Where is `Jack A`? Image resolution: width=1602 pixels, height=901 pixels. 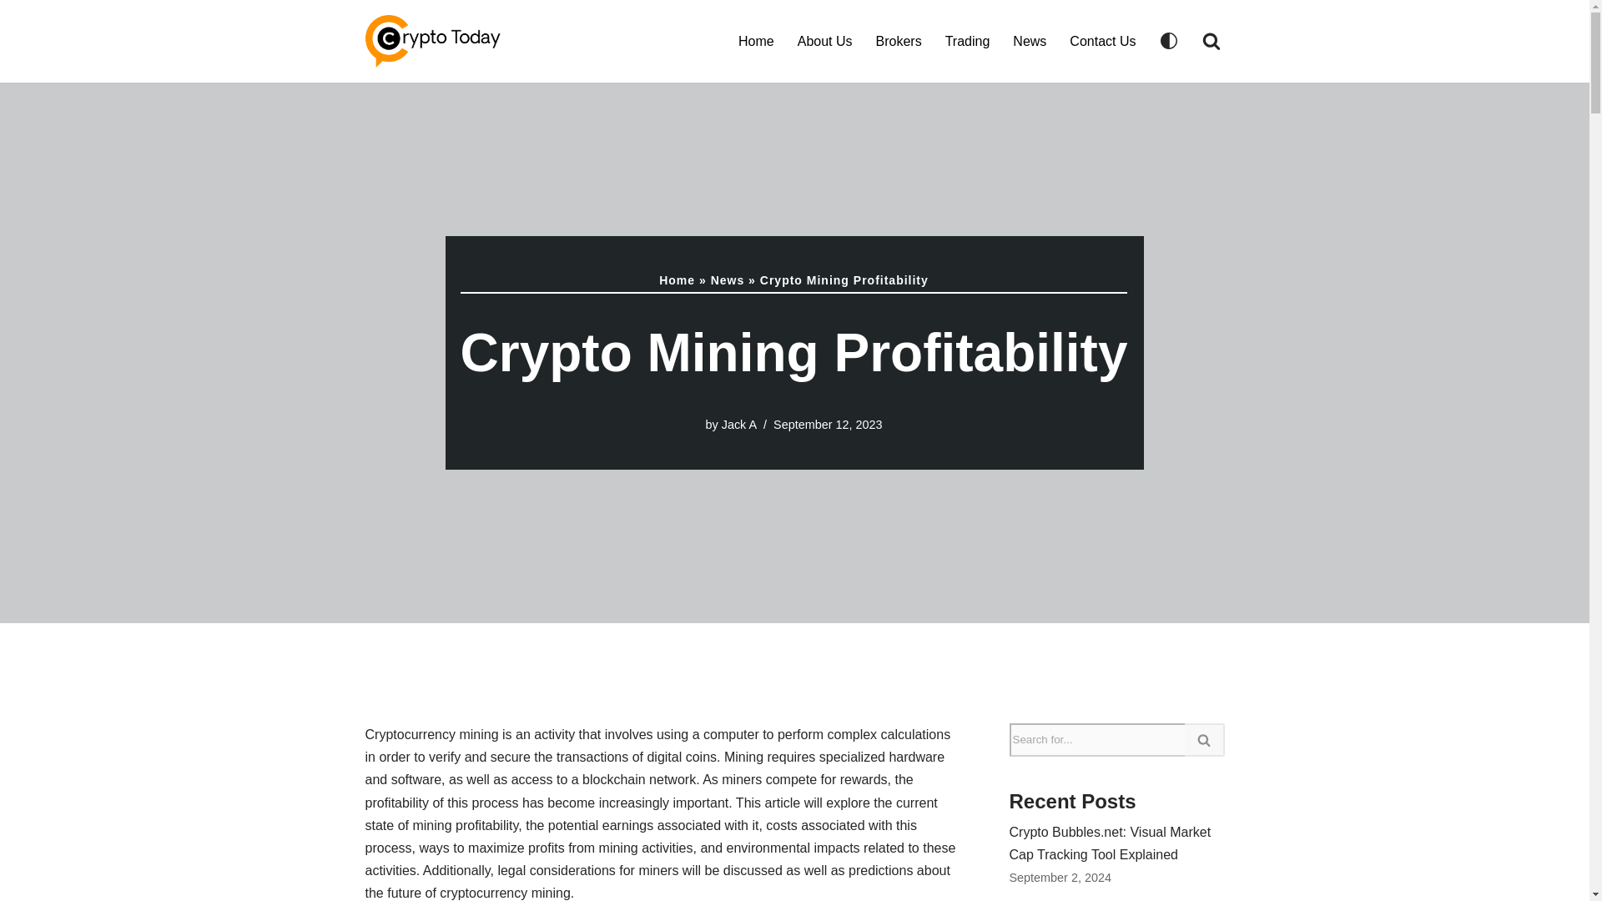
Jack A is located at coordinates (739, 425).